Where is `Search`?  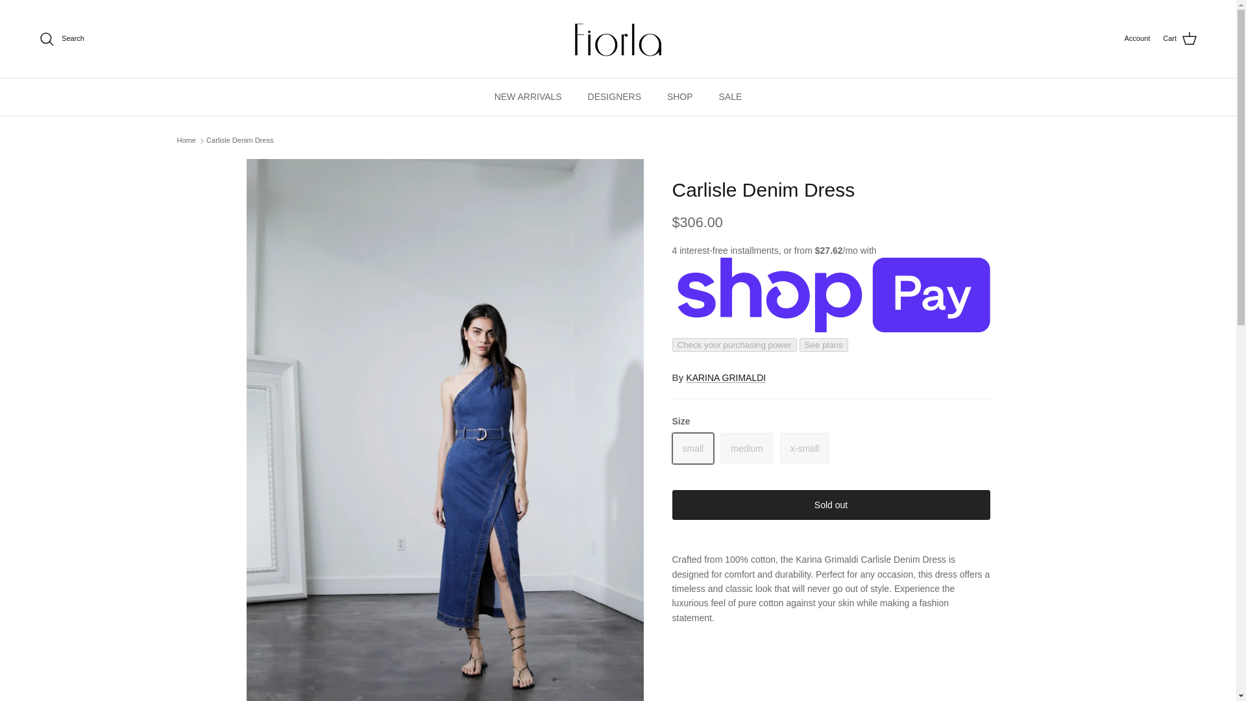
Search is located at coordinates (61, 39).